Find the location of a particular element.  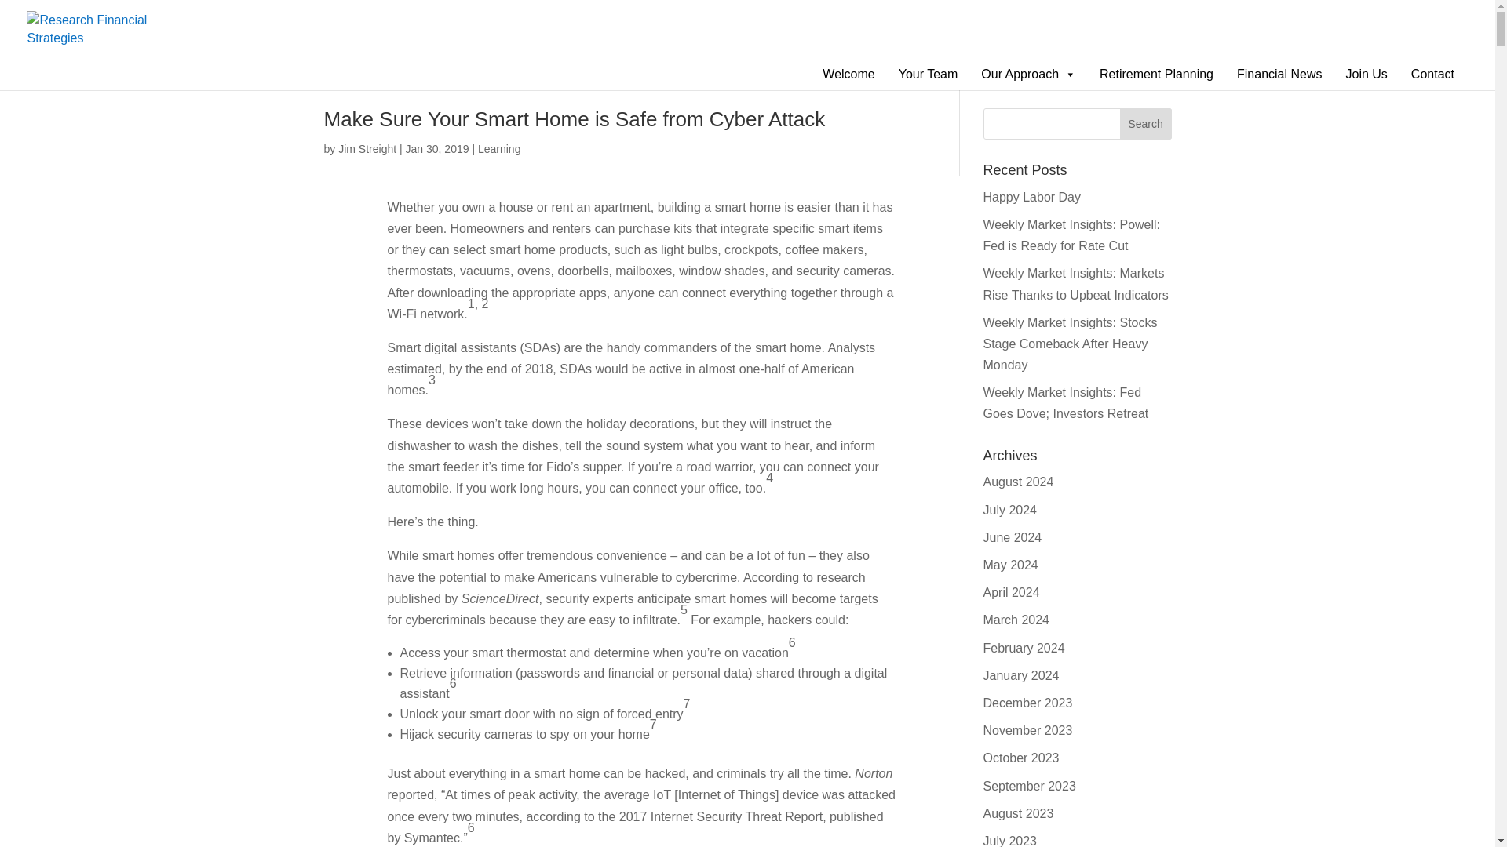

Make Sure Your Smart Home is Safe from Cyber Attack is located at coordinates (574, 119).